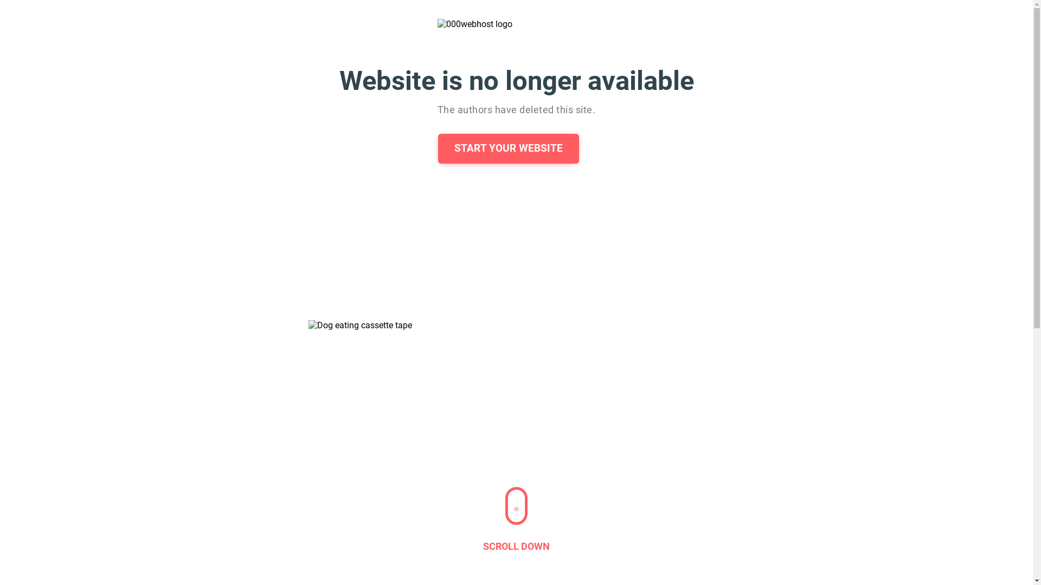  I want to click on START YOUR WEBSITE, so click(509, 148).